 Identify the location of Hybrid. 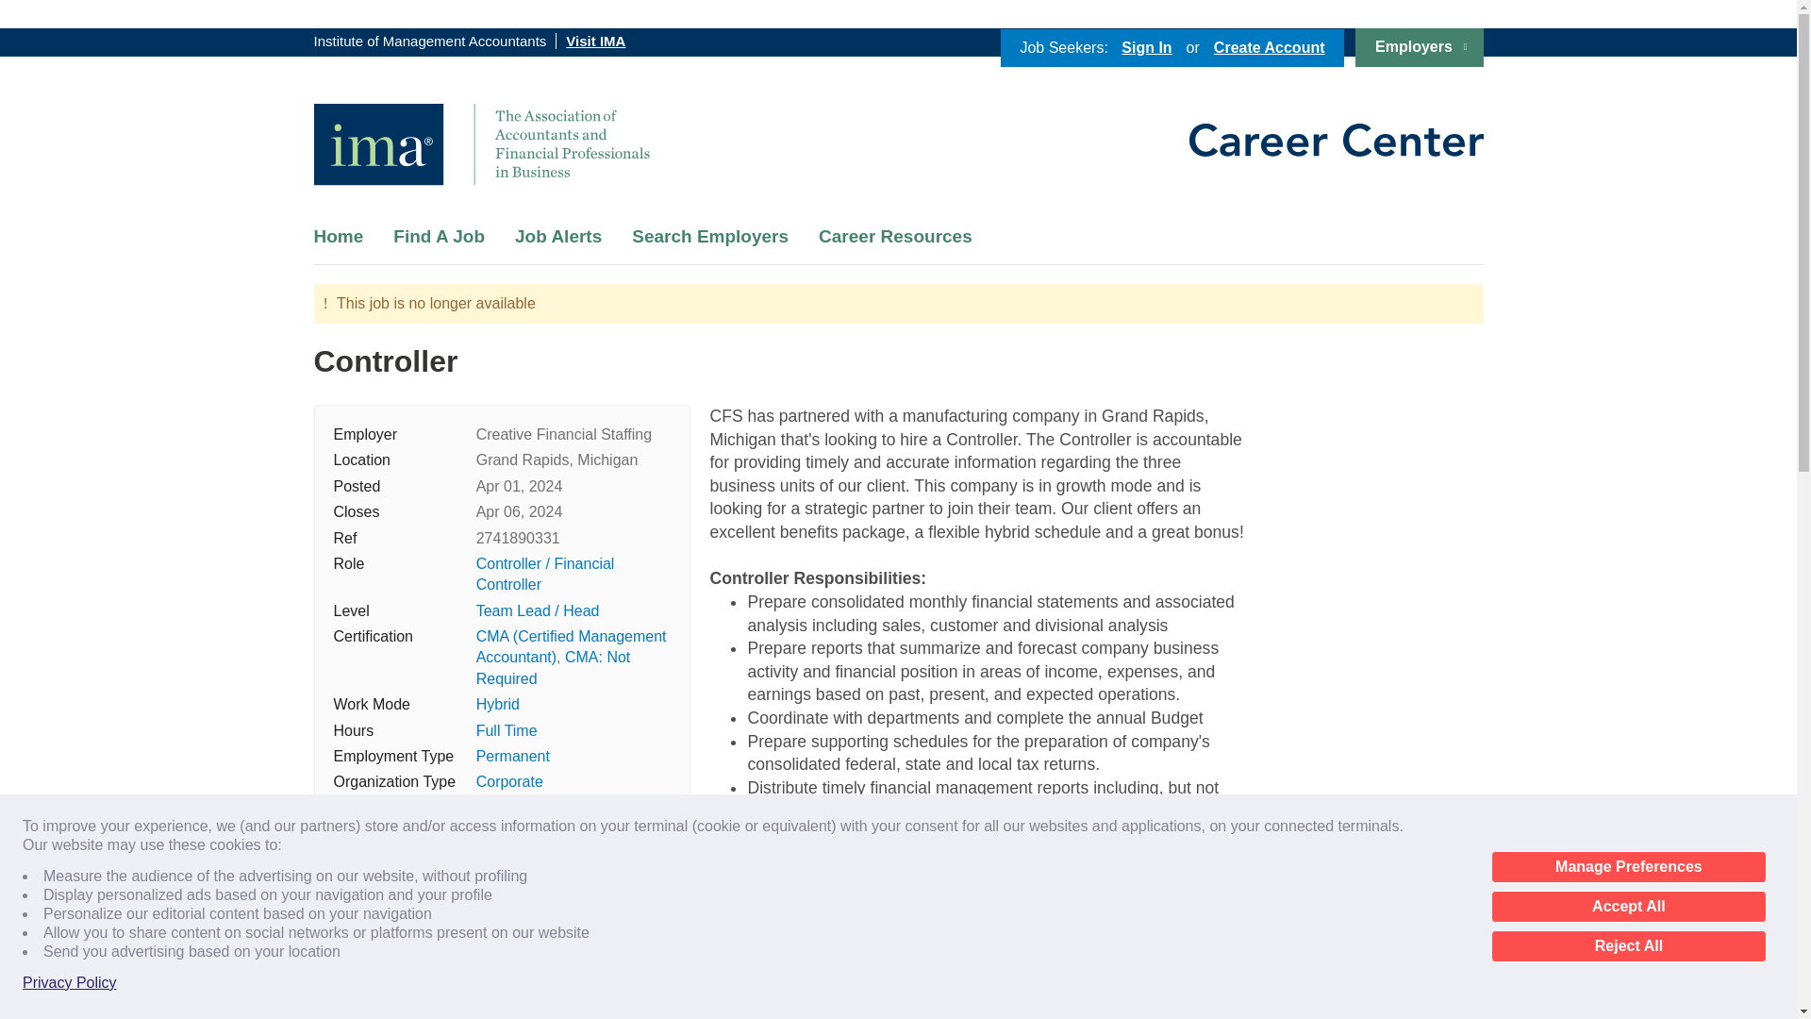
(498, 704).